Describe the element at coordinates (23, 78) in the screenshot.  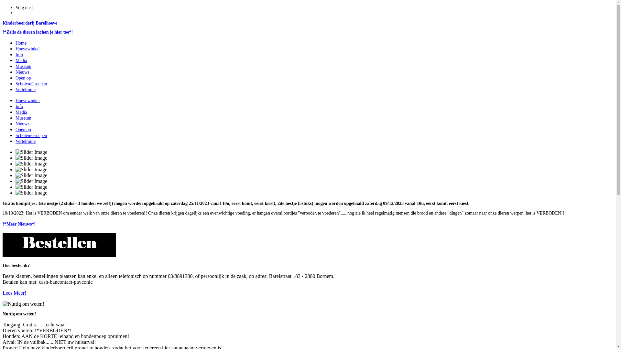
I see `Open op` at that location.